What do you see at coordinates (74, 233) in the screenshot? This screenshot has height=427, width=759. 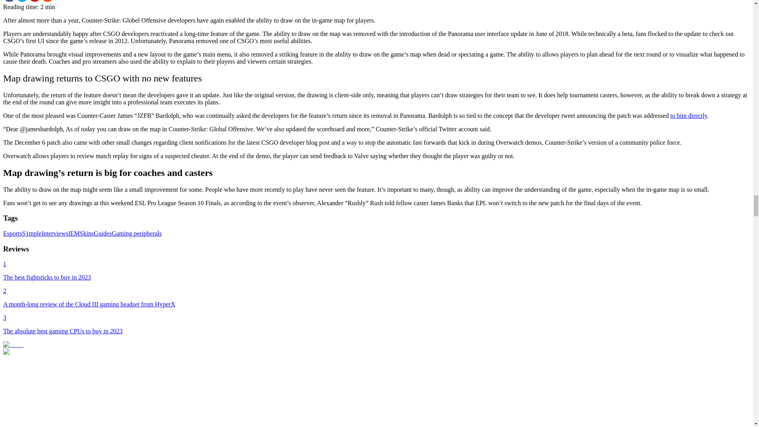 I see `IEM` at bounding box center [74, 233].